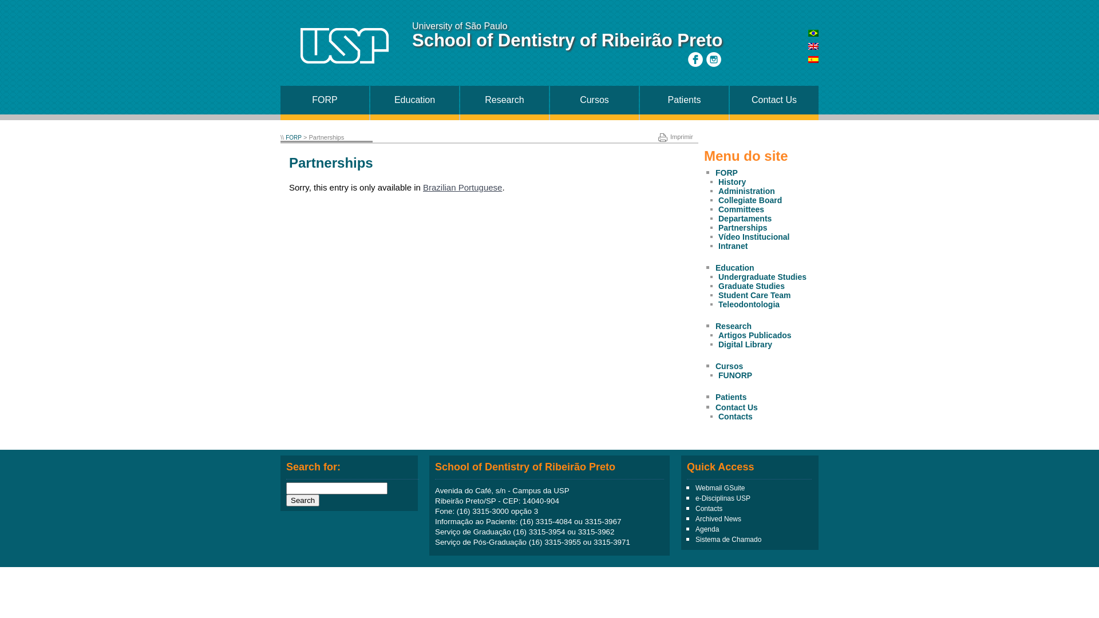 The width and height of the screenshot is (1099, 618). Describe the element at coordinates (303, 500) in the screenshot. I see `Search` at that location.